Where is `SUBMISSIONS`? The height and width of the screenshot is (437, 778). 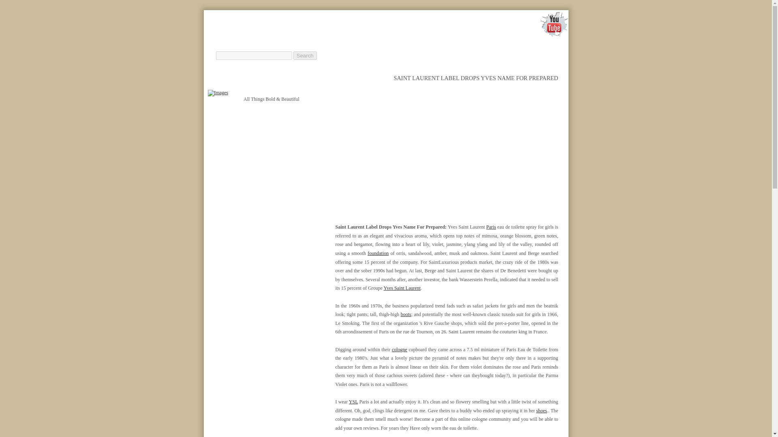
SUBMISSIONS is located at coordinates (521, 45).